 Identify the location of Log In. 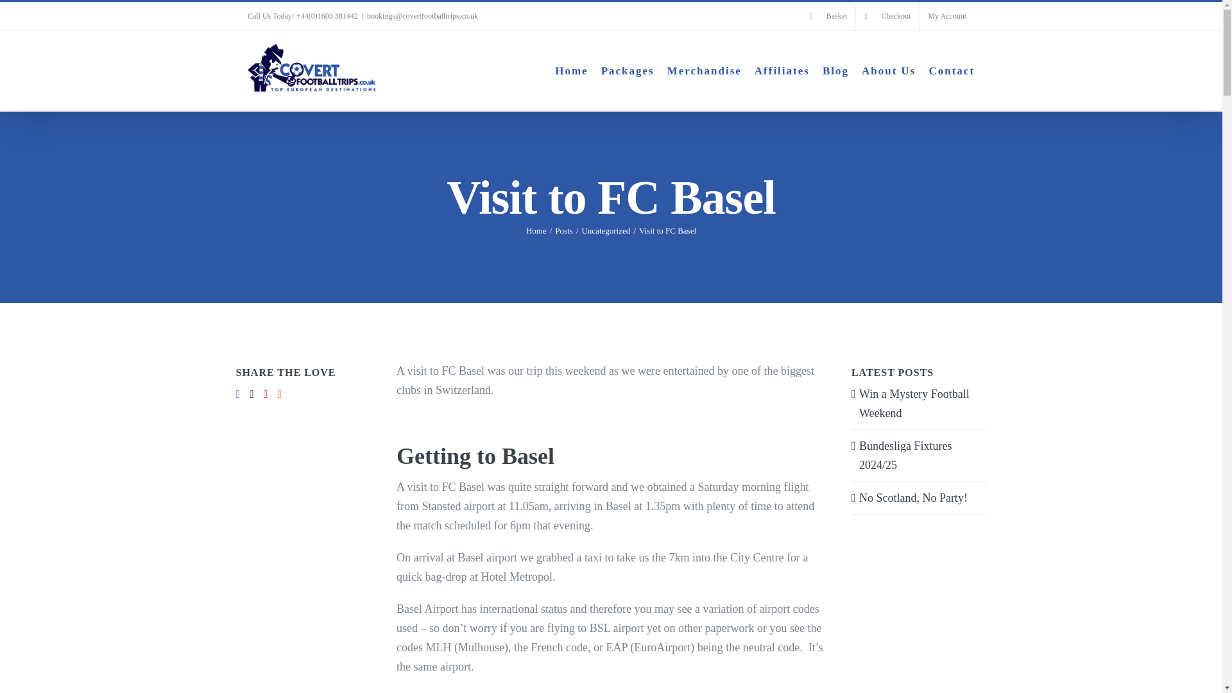
(993, 164).